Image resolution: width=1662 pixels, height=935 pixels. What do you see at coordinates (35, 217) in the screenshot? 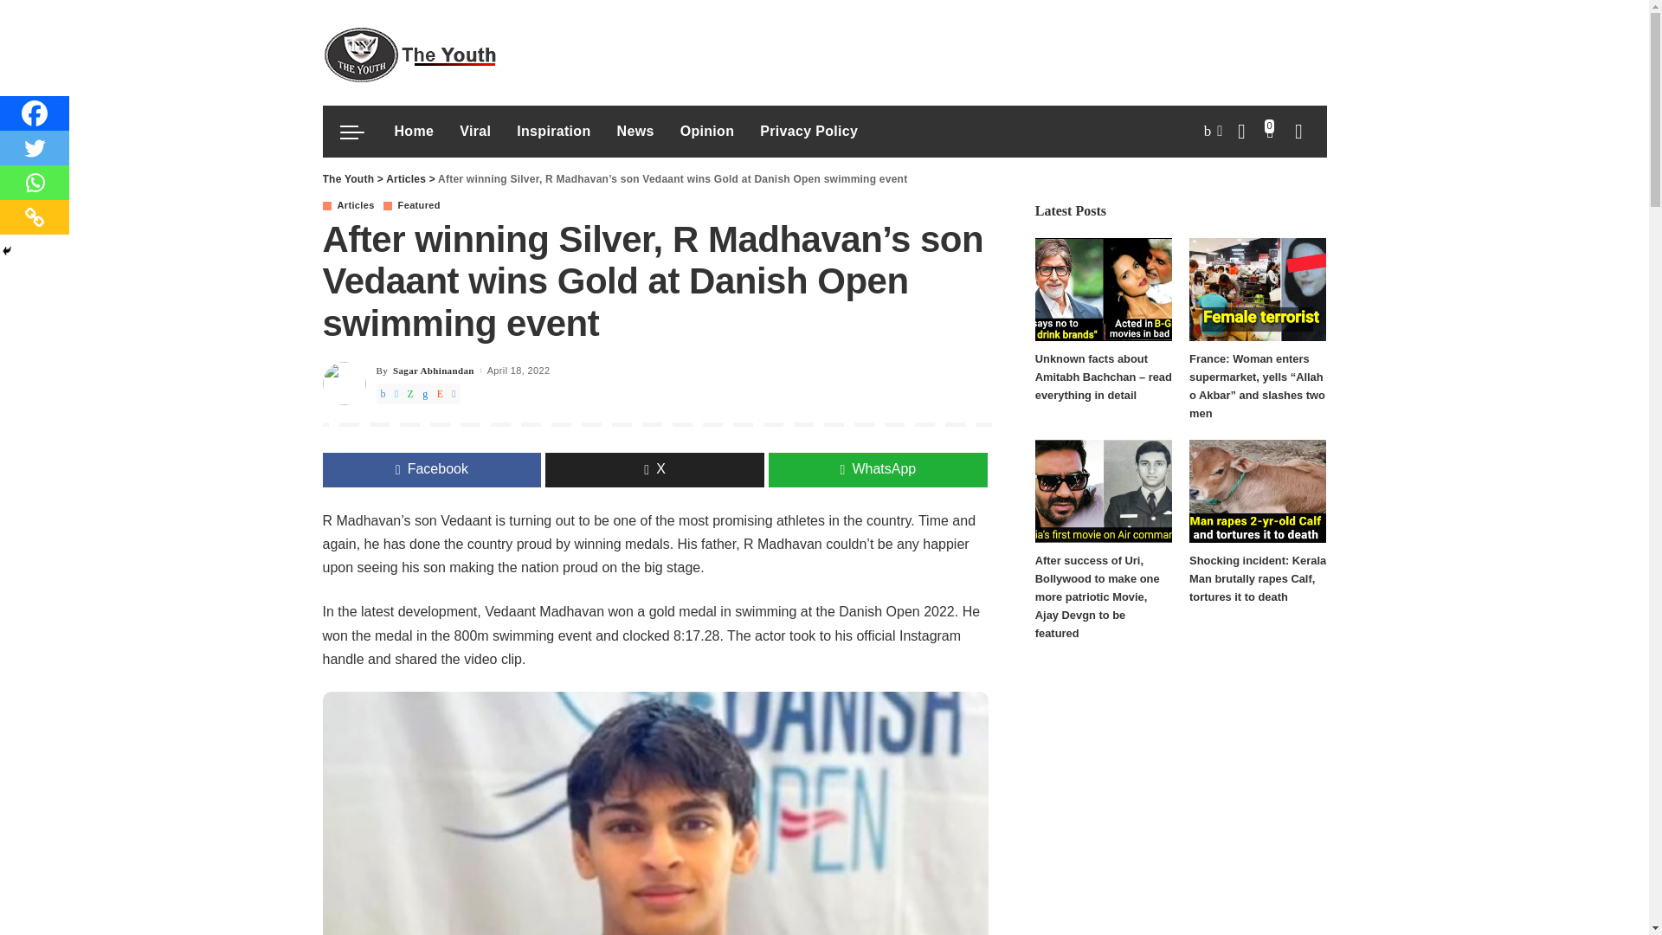
I see `Copy Link` at bounding box center [35, 217].